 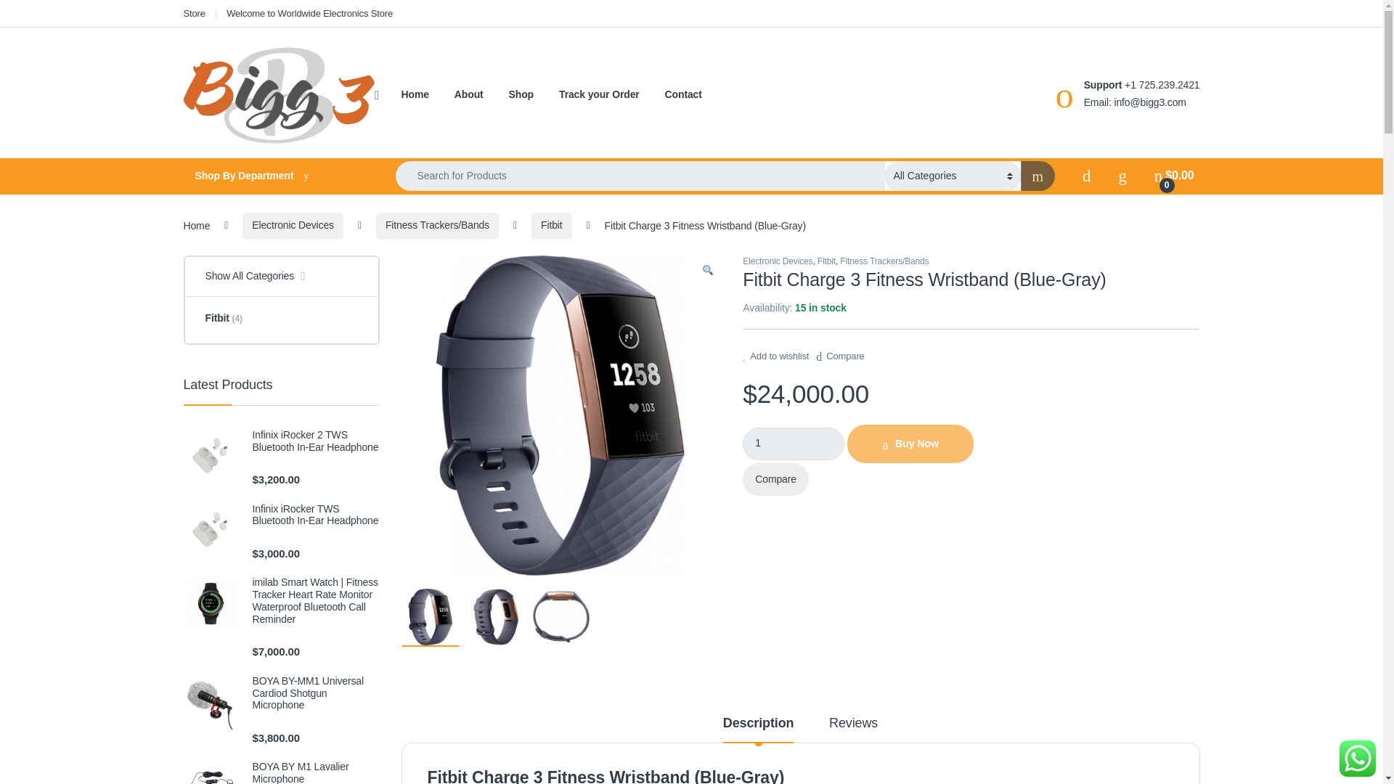 I want to click on 1, so click(x=794, y=443).